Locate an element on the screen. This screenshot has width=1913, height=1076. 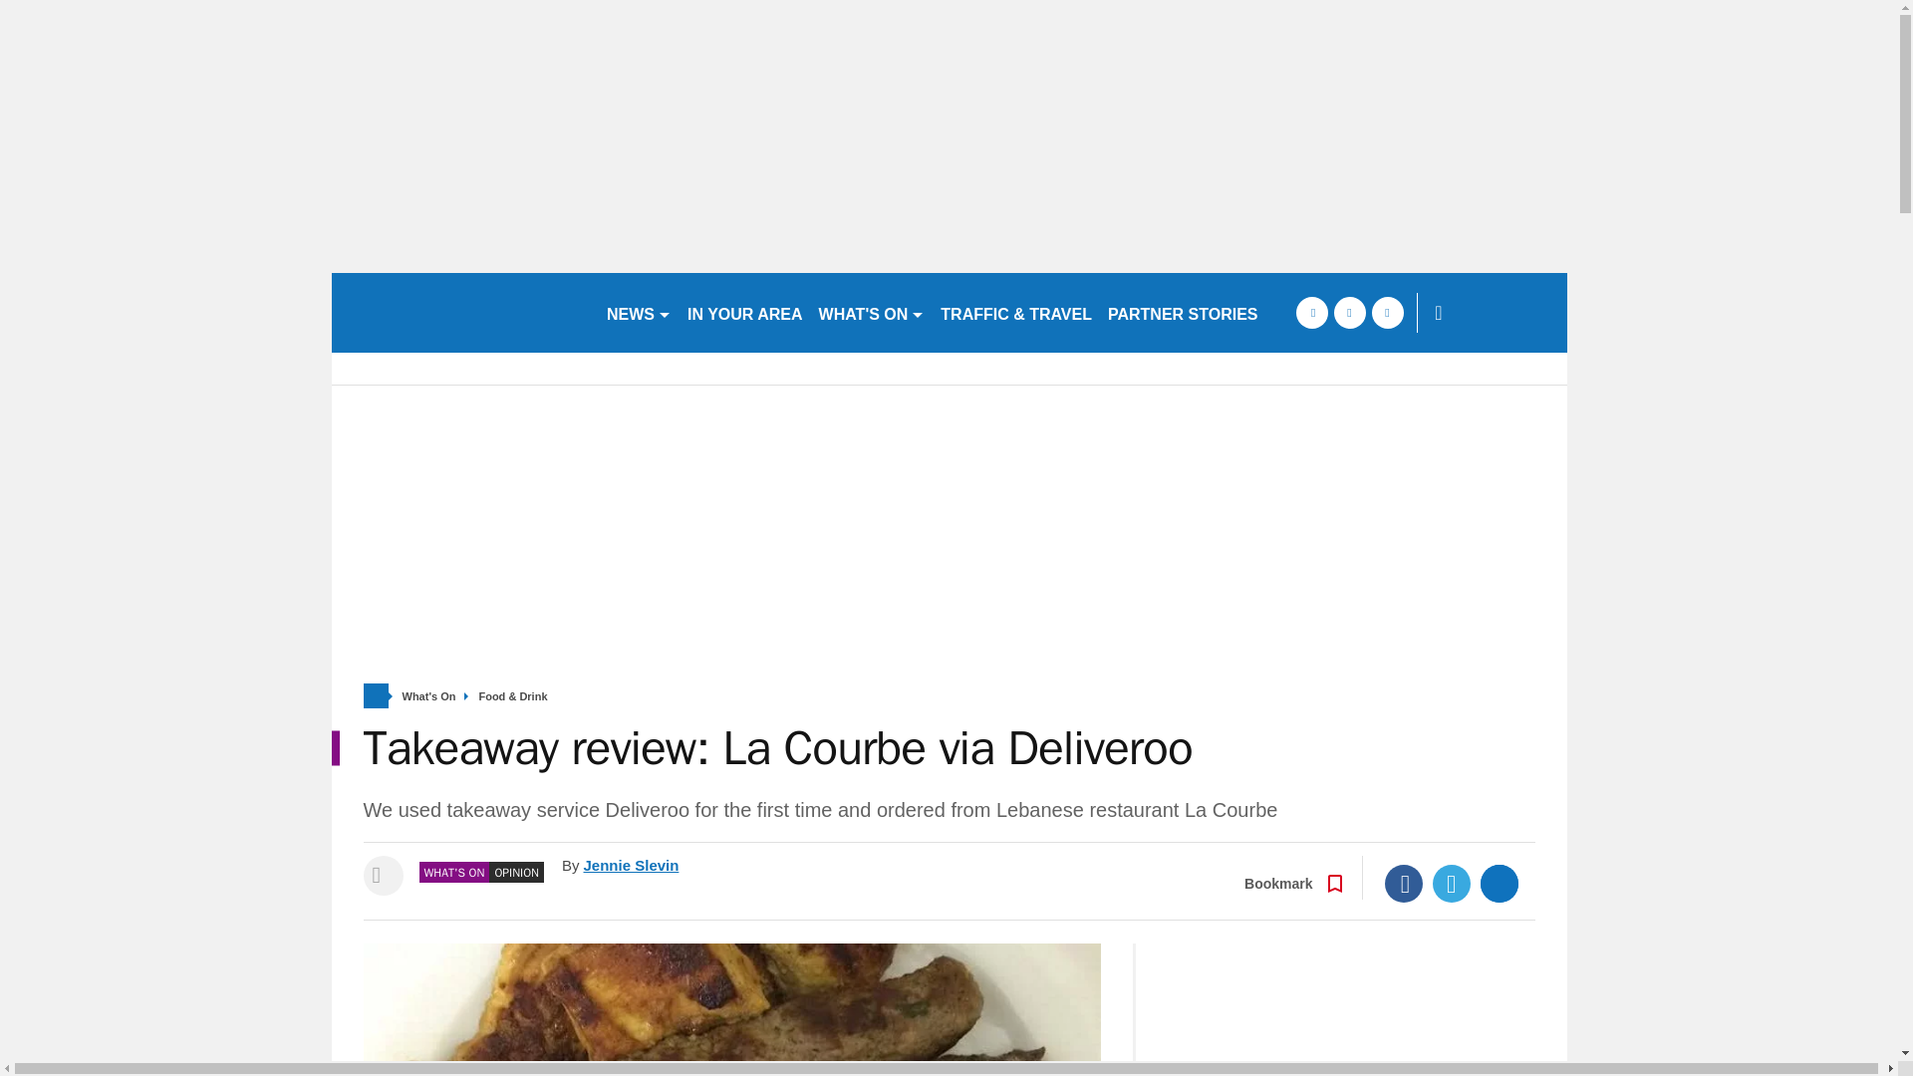
WHAT'S ON is located at coordinates (872, 313).